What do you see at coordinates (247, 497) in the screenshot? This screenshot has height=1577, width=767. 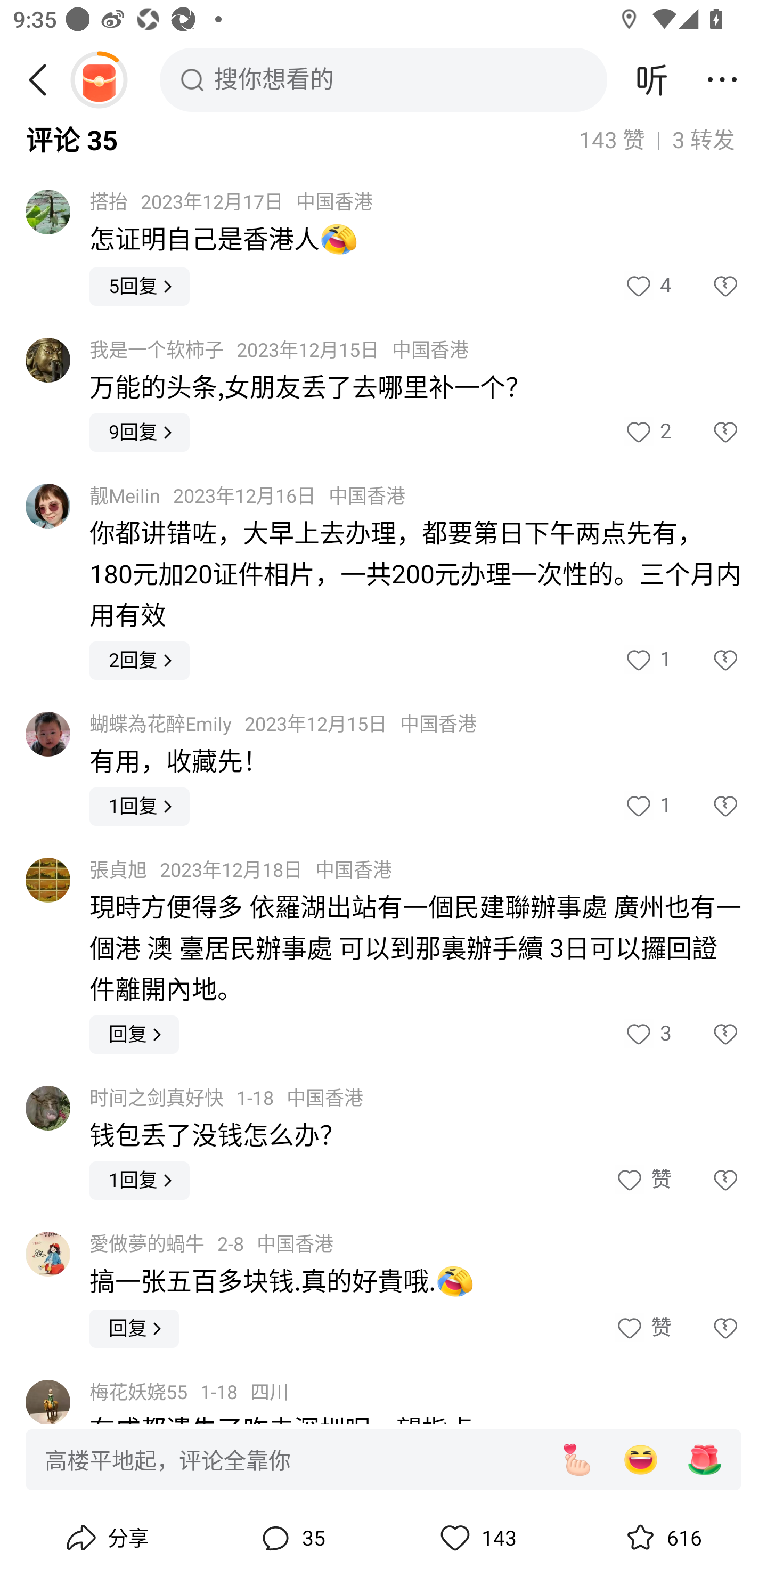 I see `靓Meilin 2023年12月16日 中国香港` at bounding box center [247, 497].